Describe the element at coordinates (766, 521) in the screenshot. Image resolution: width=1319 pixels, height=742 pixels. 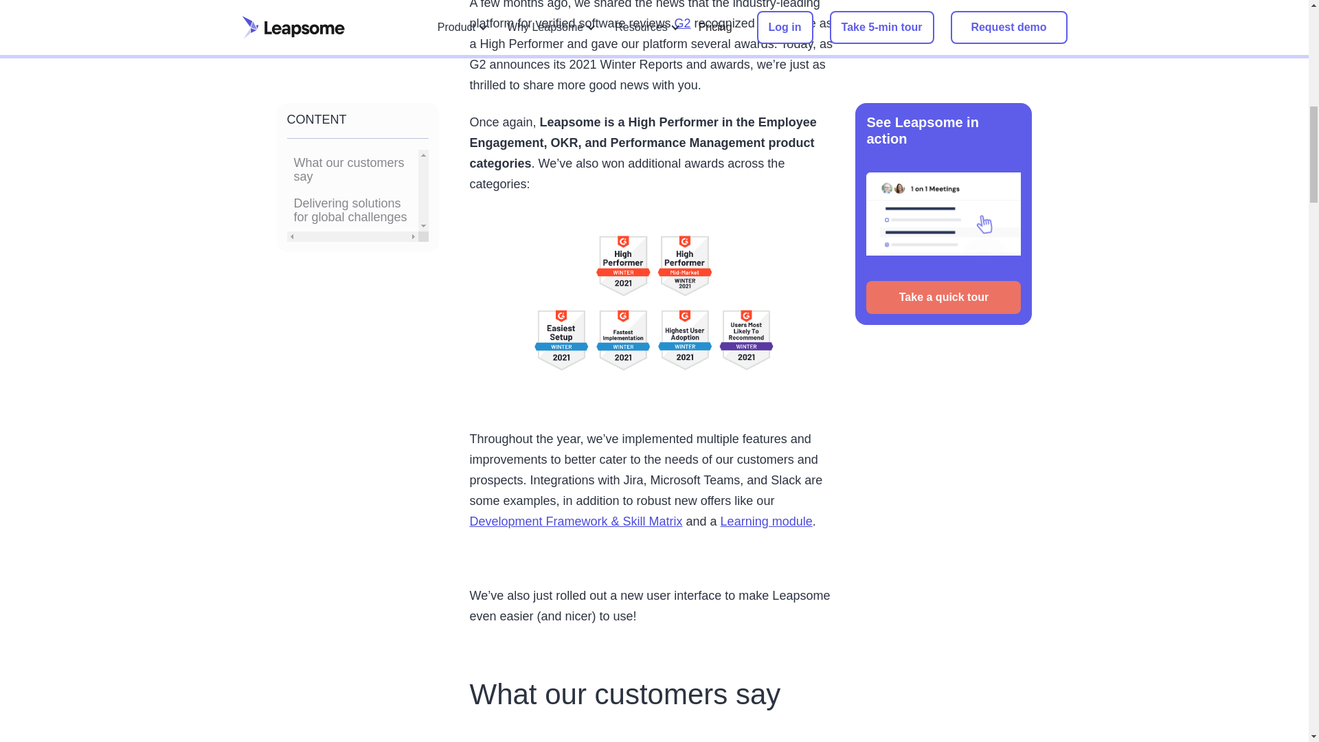
I see `Learning module` at that location.